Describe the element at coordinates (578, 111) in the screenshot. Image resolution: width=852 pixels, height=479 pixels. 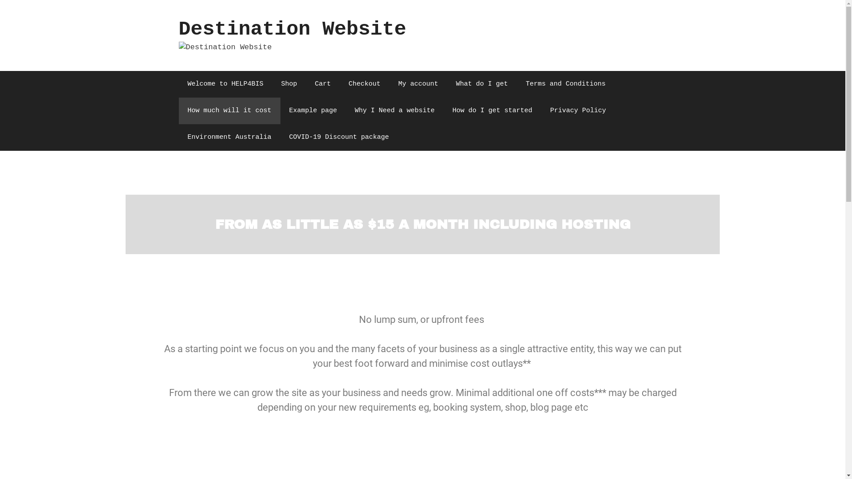
I see `Privacy Policy` at that location.